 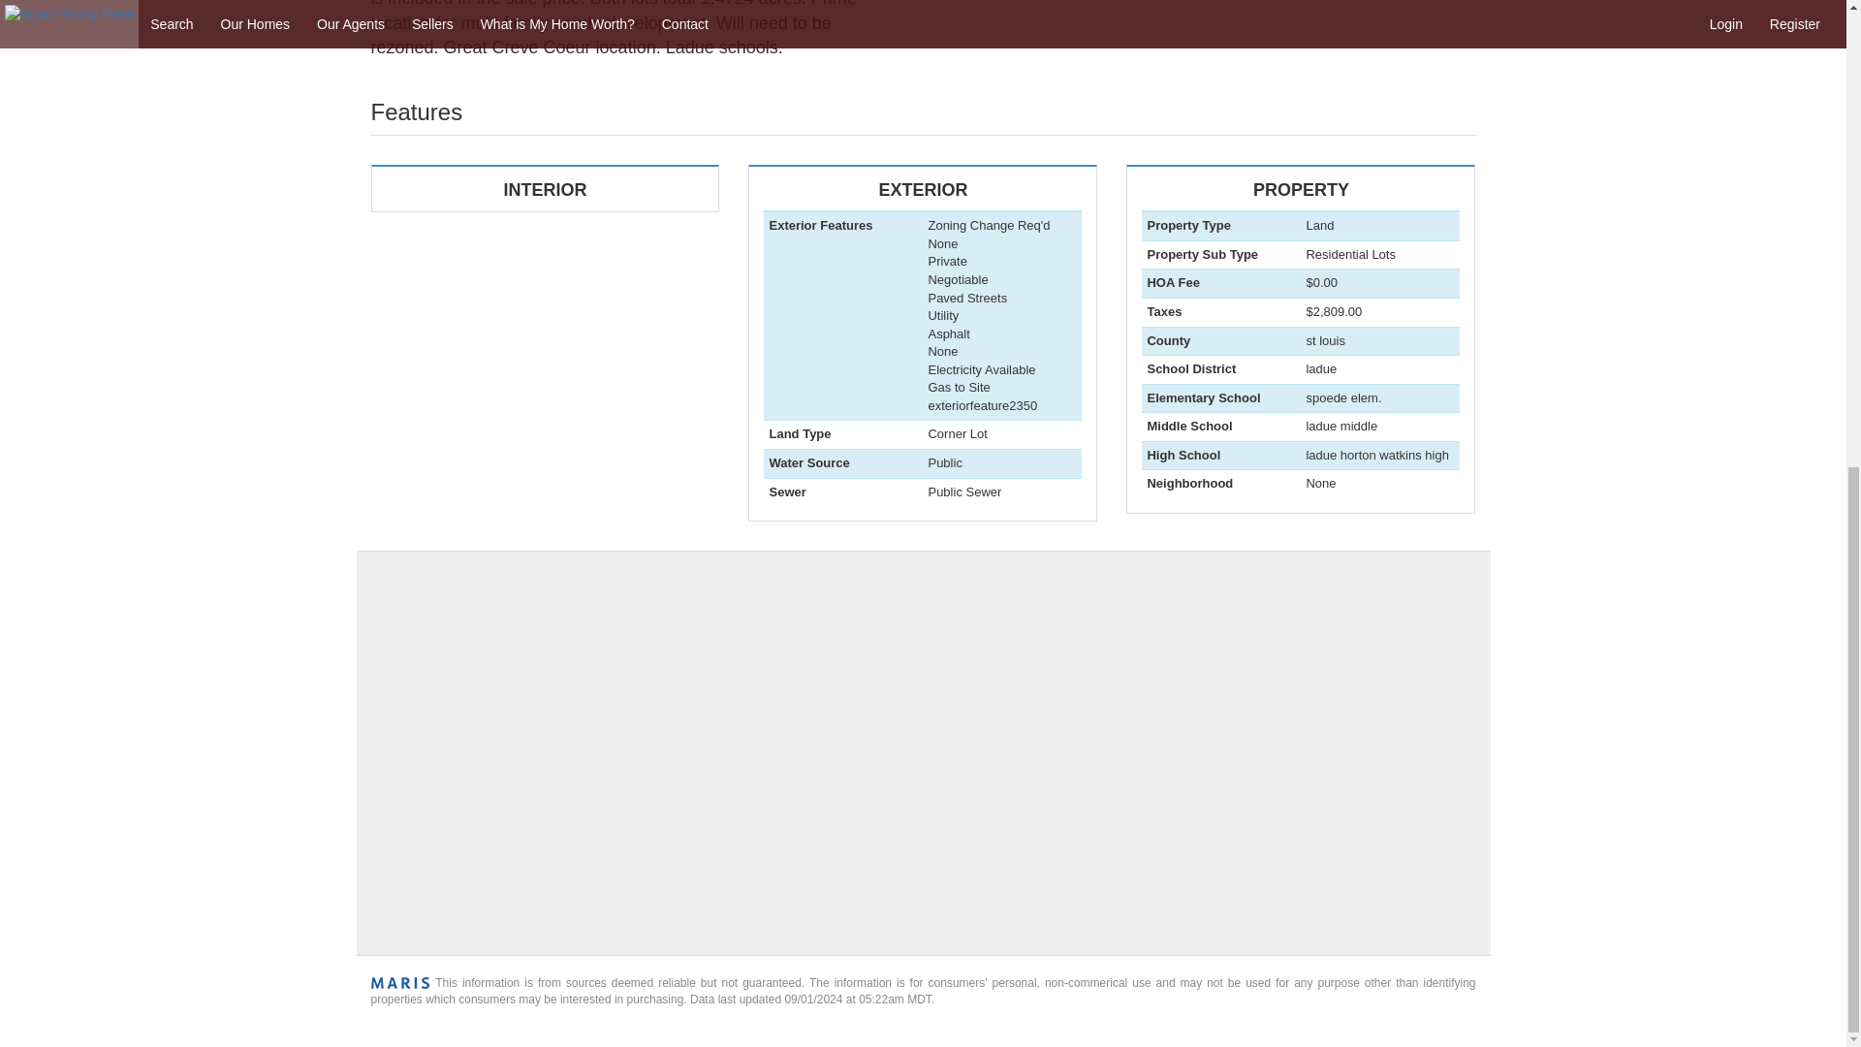 I want to click on INTERIOR, so click(x=545, y=188).